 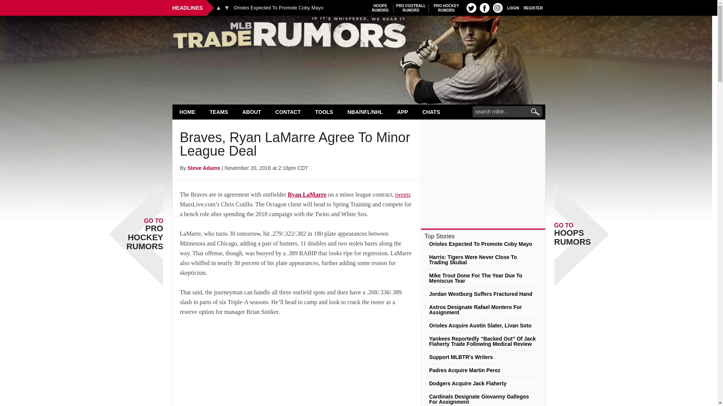 What do you see at coordinates (380, 8) in the screenshot?
I see `Orioles Expected To Promote Coby Mayo` at bounding box center [380, 8].